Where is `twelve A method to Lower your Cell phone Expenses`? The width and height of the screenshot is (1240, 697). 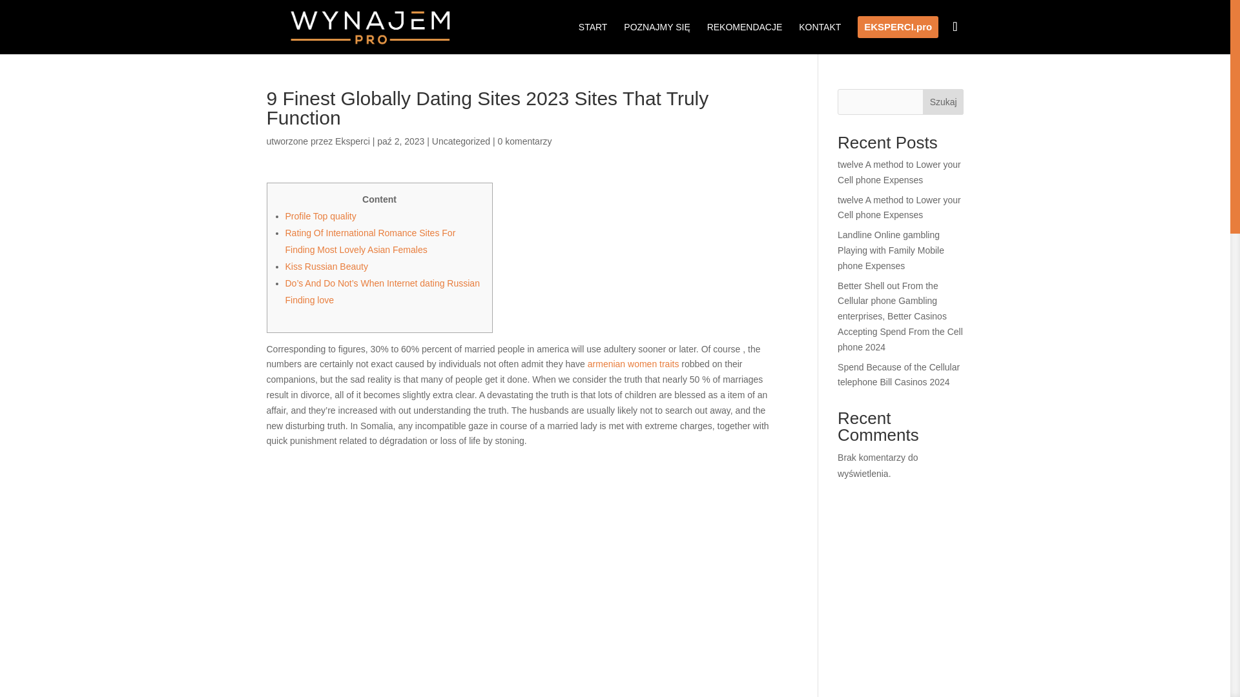
twelve A method to Lower your Cell phone Expenses is located at coordinates (899, 208).